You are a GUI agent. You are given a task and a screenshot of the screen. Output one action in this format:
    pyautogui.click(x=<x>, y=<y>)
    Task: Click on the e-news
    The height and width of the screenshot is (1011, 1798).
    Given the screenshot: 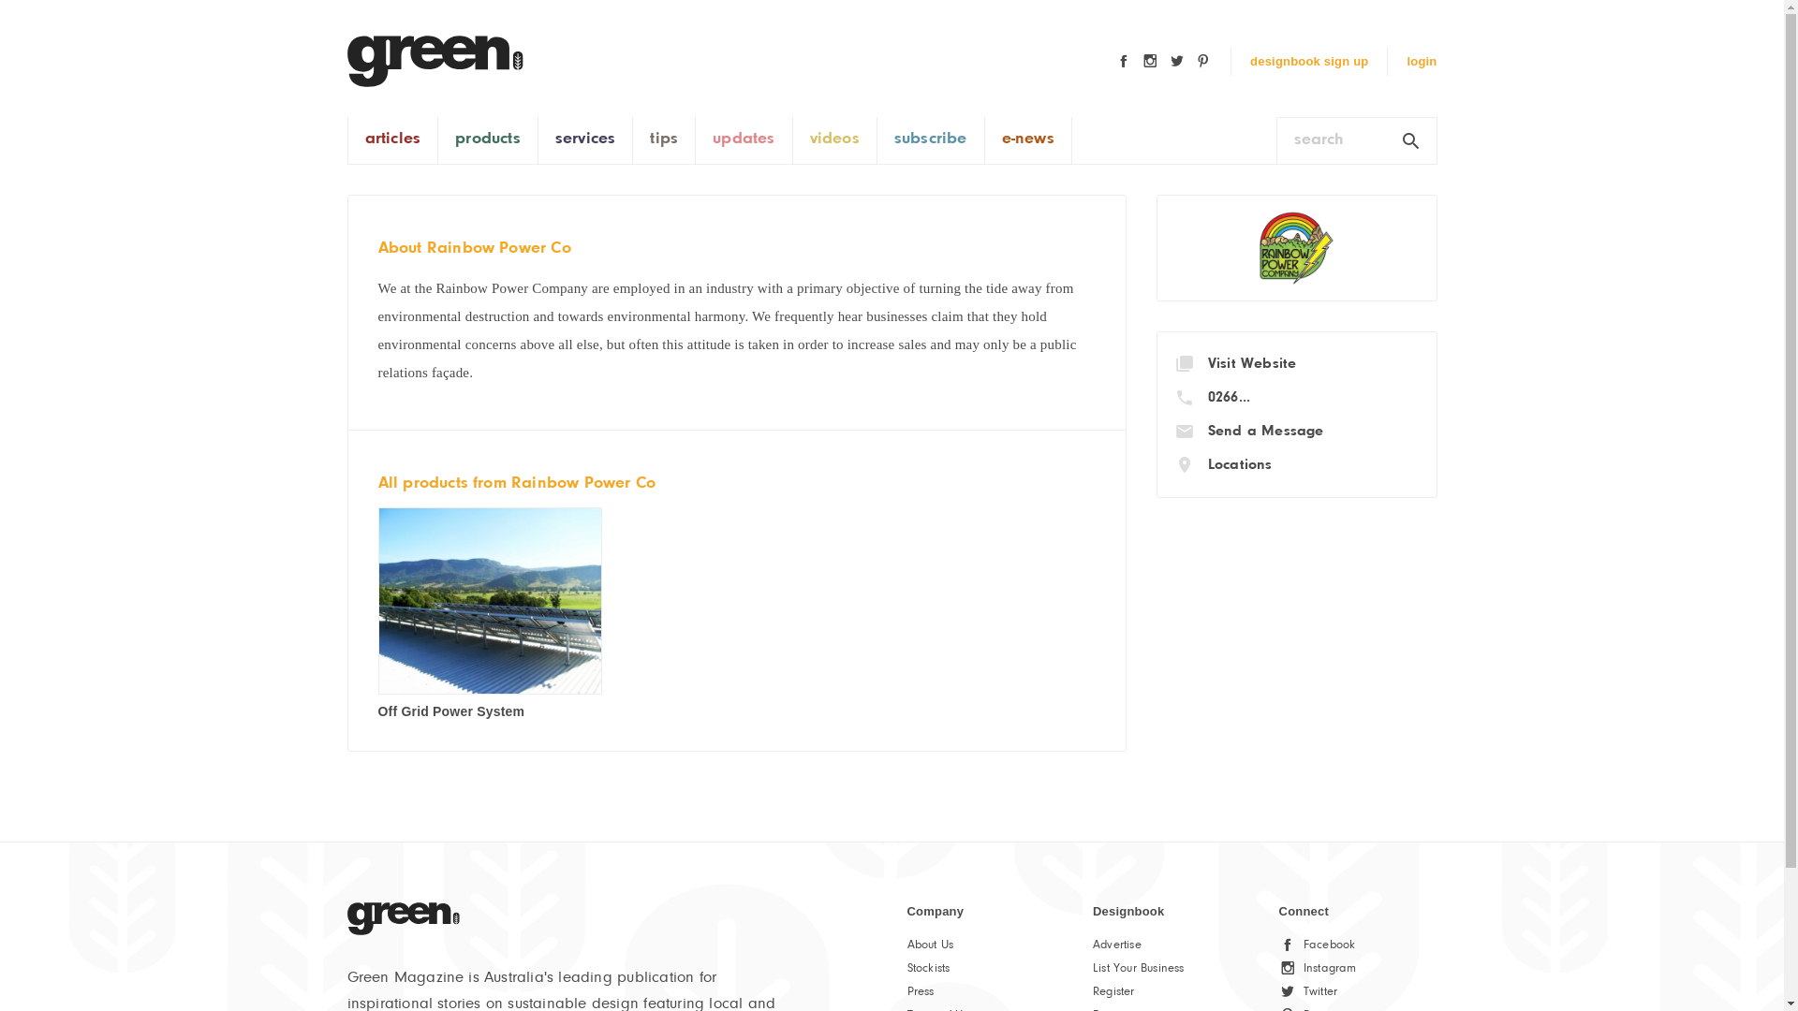 What is the action you would take?
    pyautogui.click(x=1028, y=140)
    